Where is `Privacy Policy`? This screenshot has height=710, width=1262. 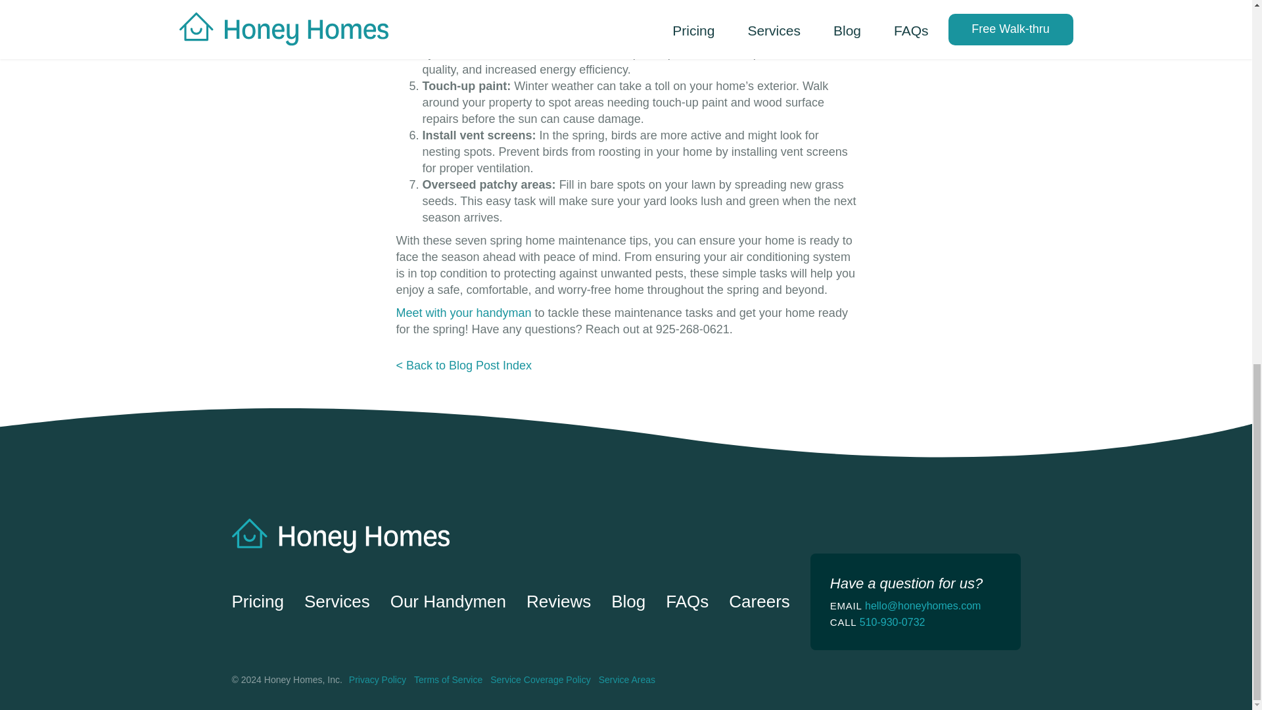
Privacy Policy is located at coordinates (377, 680).